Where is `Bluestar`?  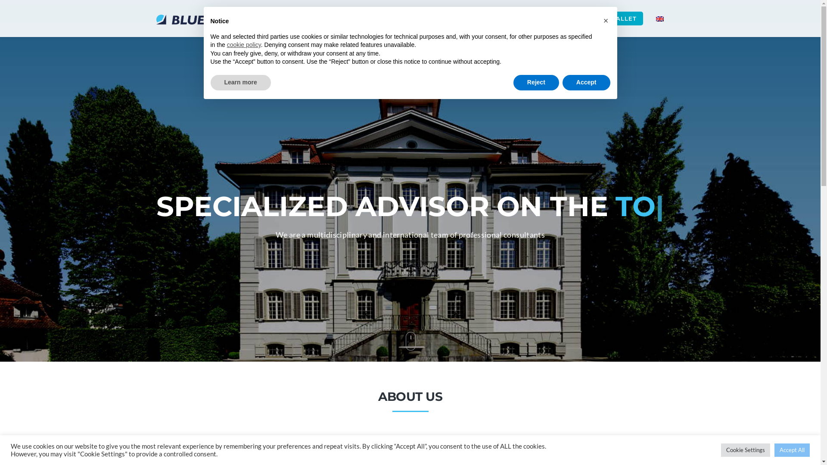
Bluestar is located at coordinates (196, 19).